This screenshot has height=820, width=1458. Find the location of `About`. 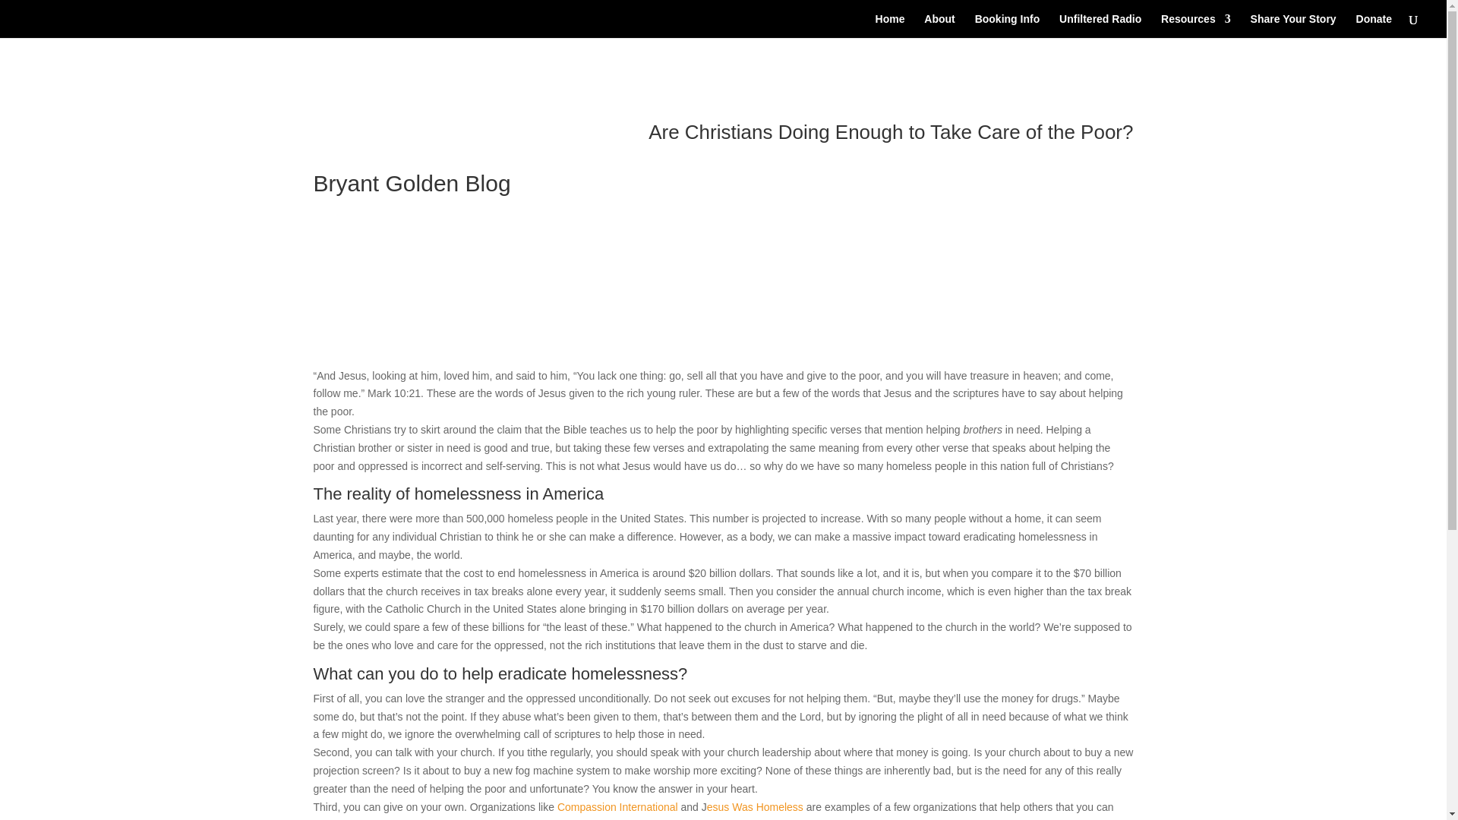

About is located at coordinates (939, 26).